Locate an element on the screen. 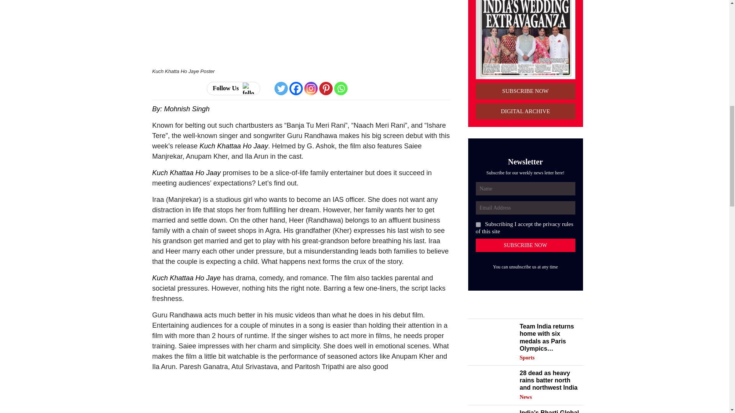 The height and width of the screenshot is (413, 735). Instagram is located at coordinates (311, 88).